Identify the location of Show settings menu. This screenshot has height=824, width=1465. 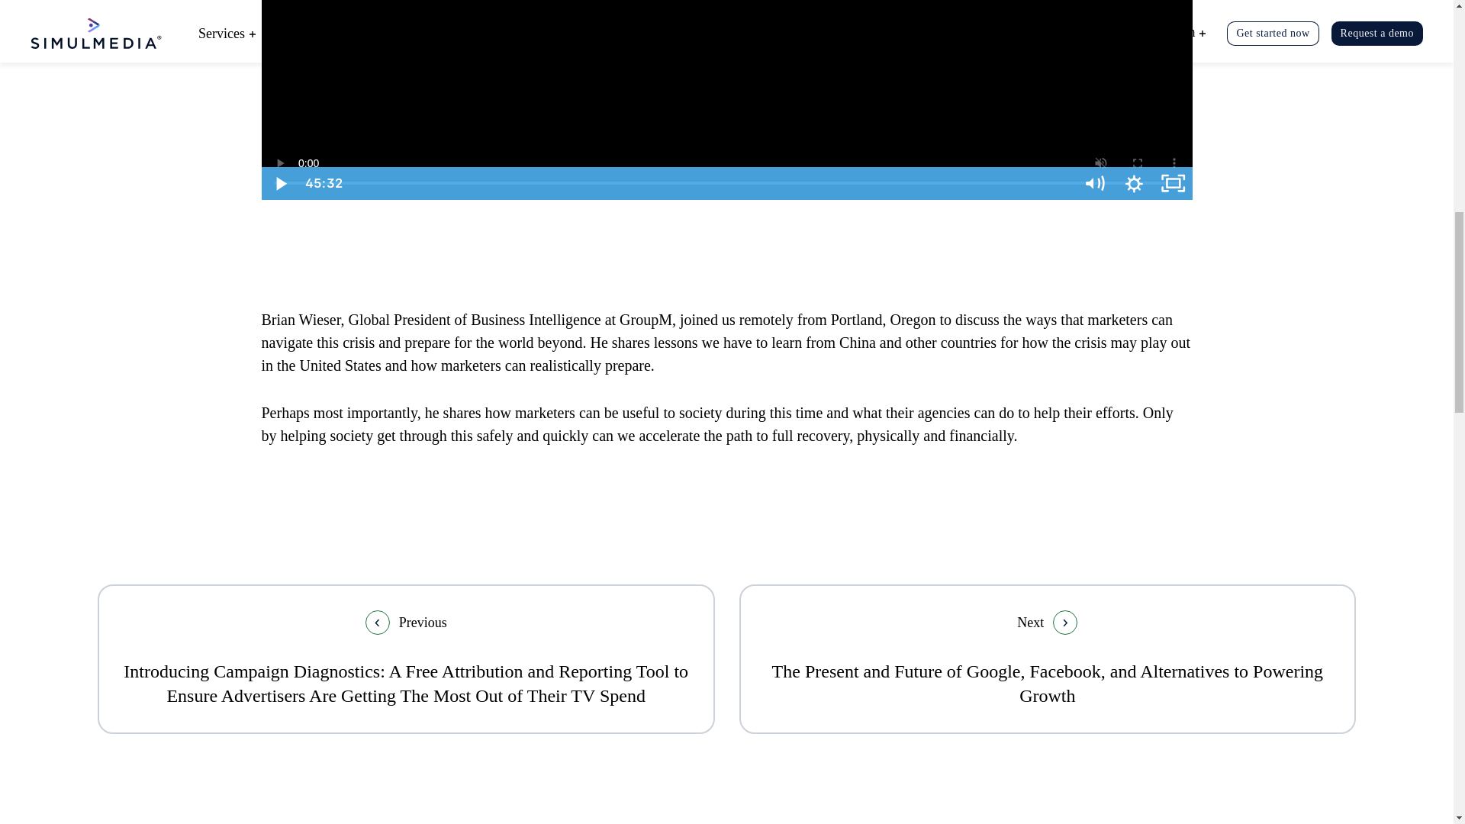
(1134, 183).